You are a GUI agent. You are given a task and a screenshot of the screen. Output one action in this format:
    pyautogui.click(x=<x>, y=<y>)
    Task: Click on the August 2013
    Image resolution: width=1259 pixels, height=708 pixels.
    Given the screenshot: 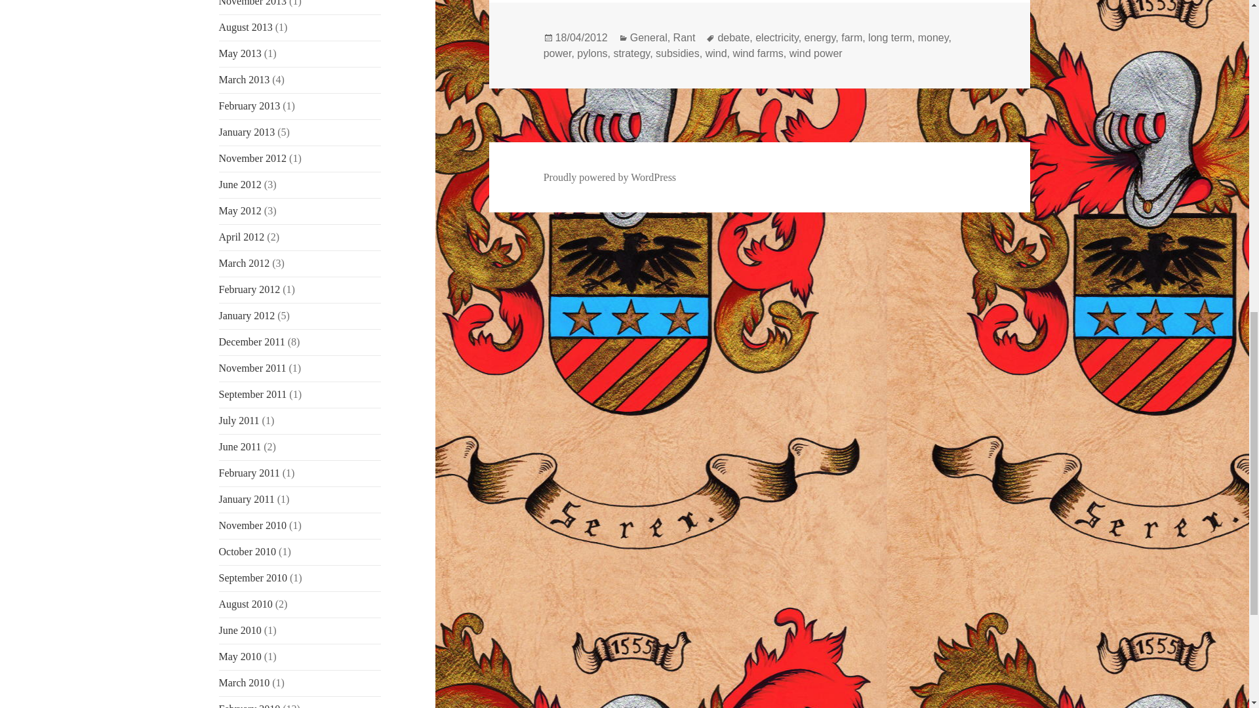 What is the action you would take?
    pyautogui.click(x=246, y=27)
    